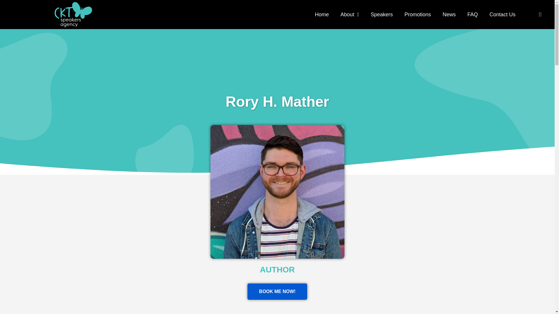 The height and width of the screenshot is (314, 559). I want to click on Contact the CKT Speakers Agency, so click(502, 15).